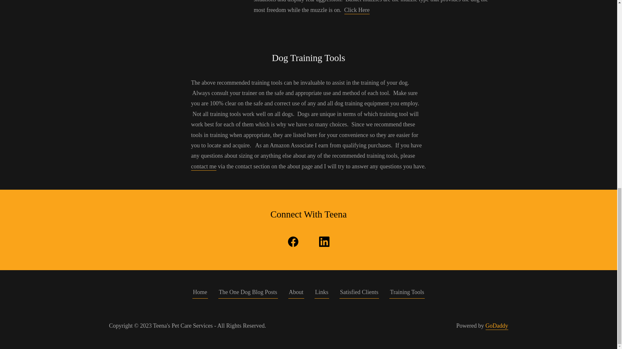 The height and width of the screenshot is (349, 622). I want to click on Links, so click(322, 293).